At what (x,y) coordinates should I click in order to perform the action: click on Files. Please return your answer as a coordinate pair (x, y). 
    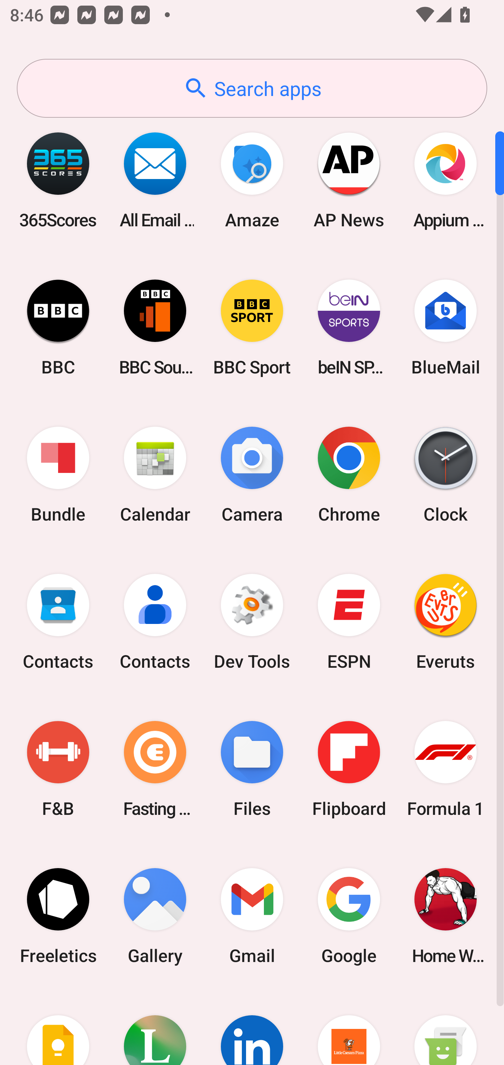
    Looking at the image, I should click on (252, 769).